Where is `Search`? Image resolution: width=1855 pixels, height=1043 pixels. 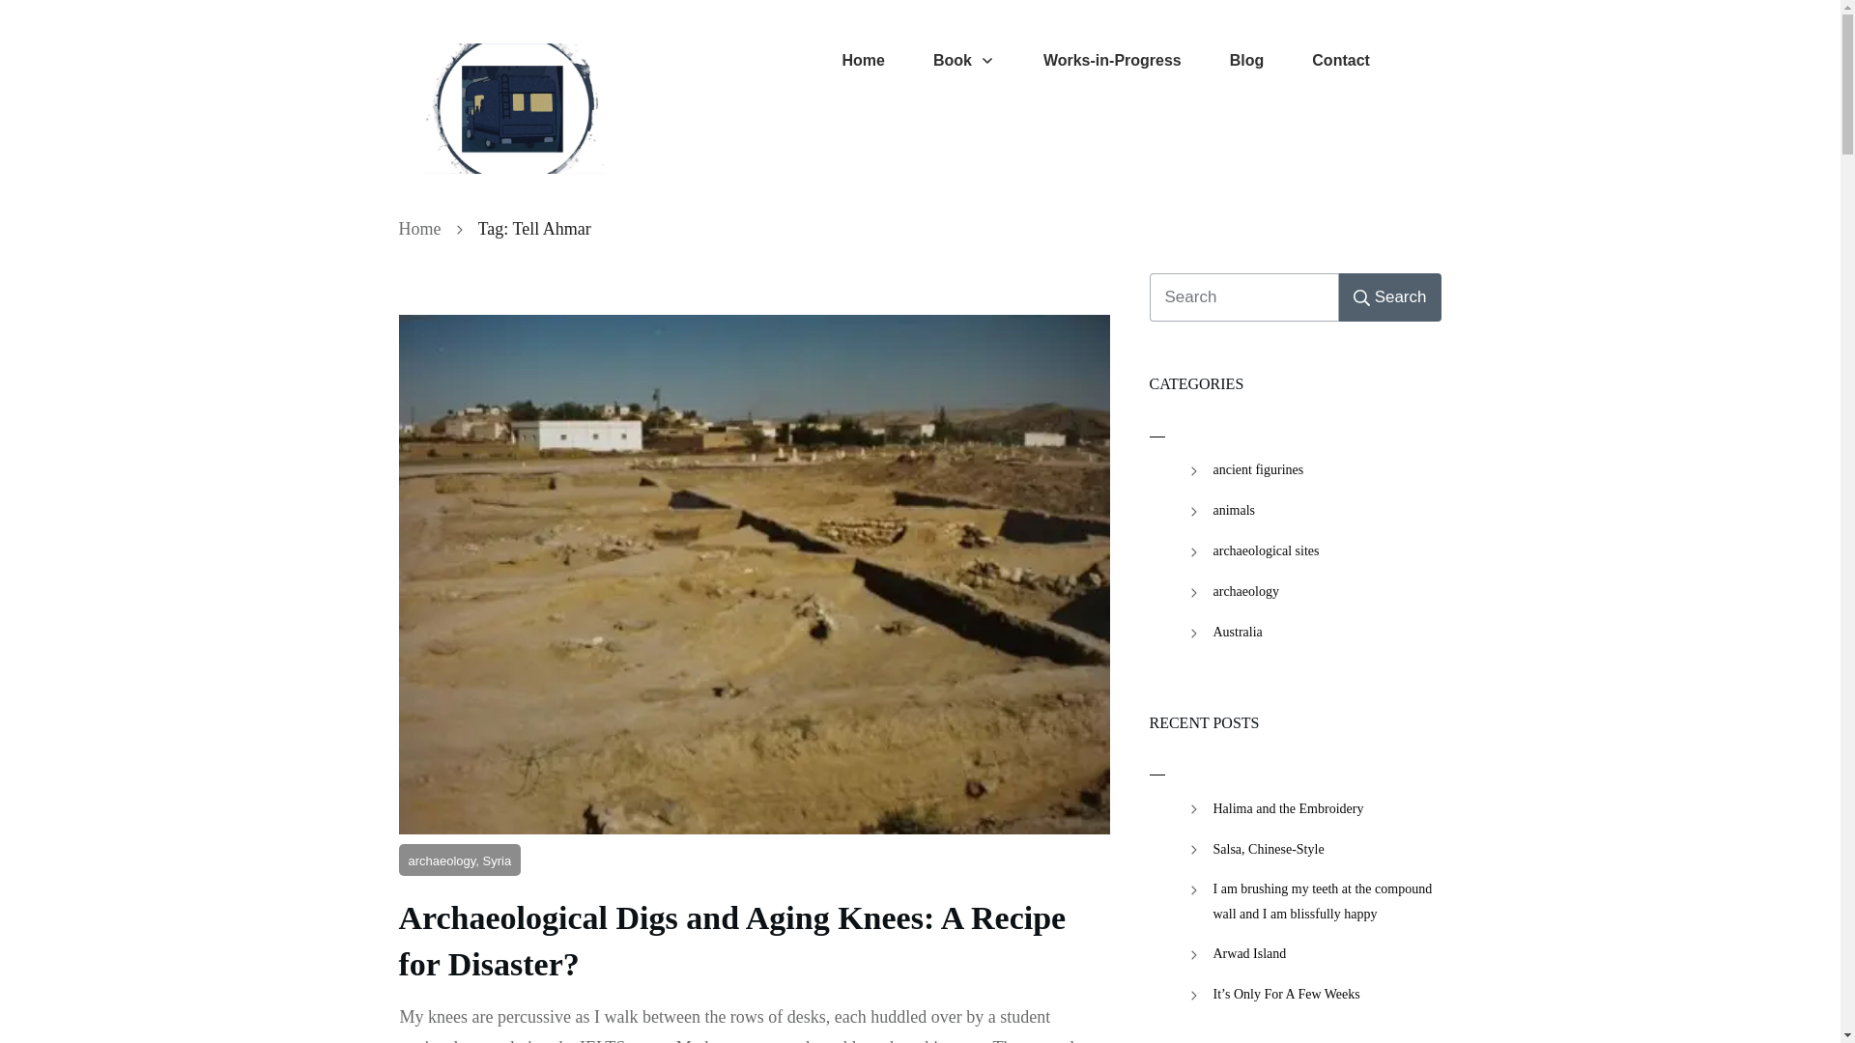 Search is located at coordinates (1389, 296).